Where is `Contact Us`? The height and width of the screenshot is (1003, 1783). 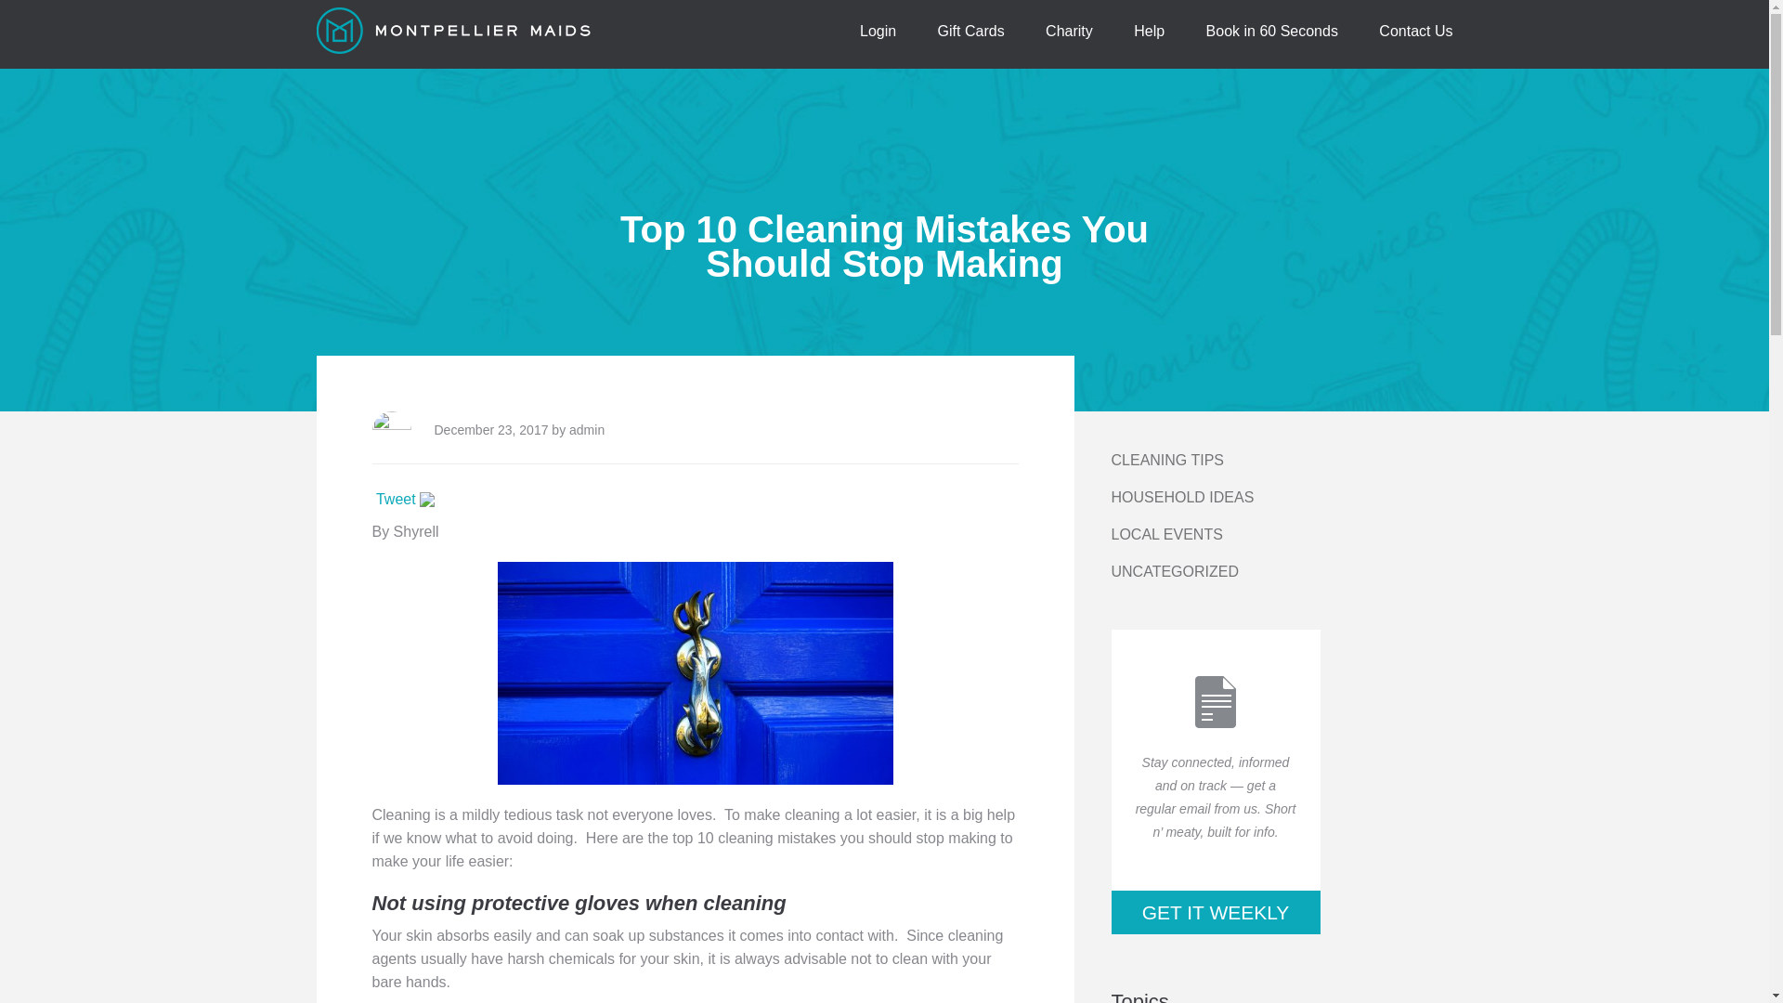 Contact Us is located at coordinates (1415, 30).